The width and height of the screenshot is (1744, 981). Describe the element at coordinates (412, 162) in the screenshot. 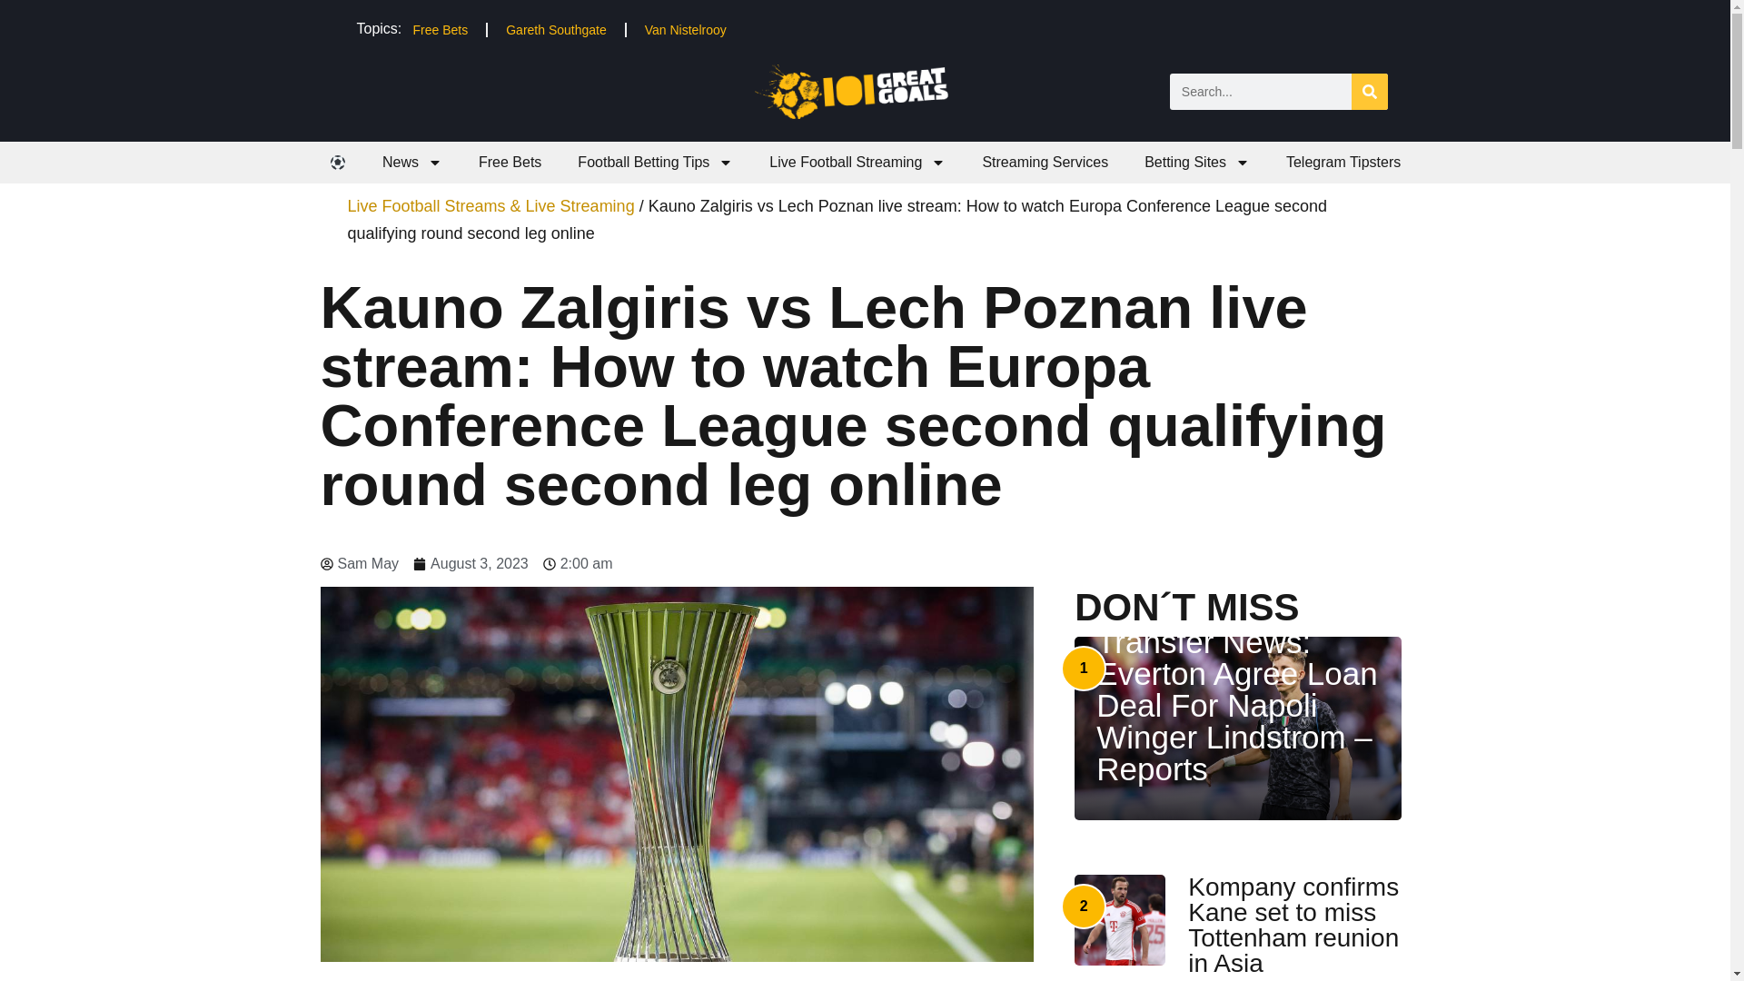

I see `News` at that location.